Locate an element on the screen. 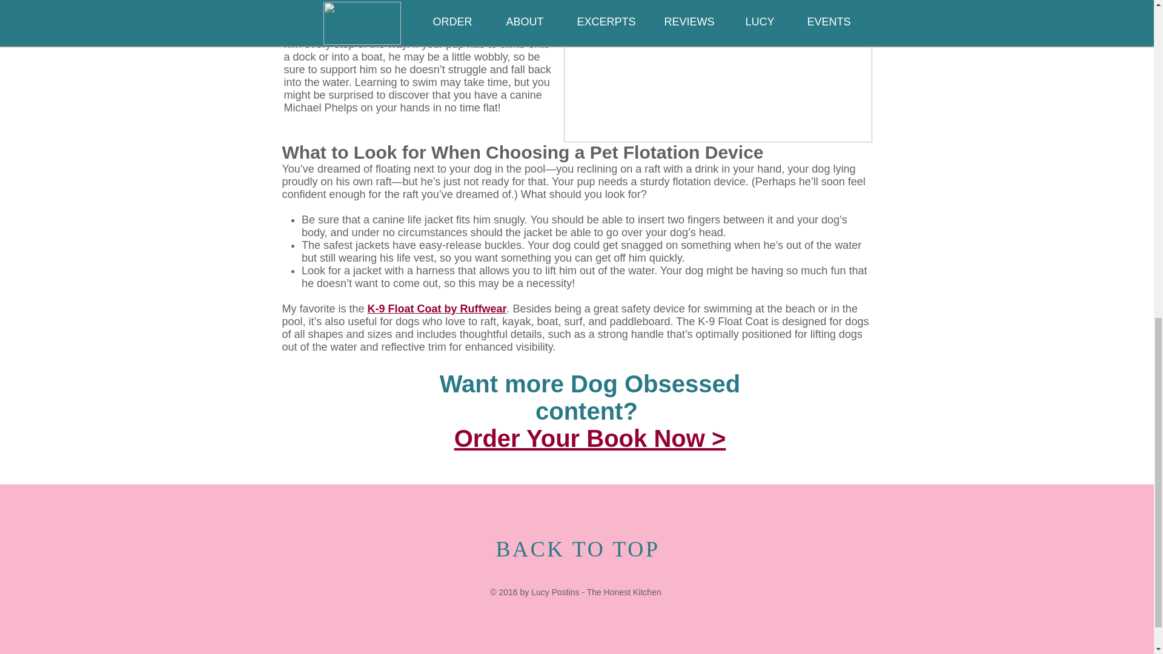 The height and width of the screenshot is (654, 1163). K-9 Float Coat by Ruffwear is located at coordinates (437, 309).